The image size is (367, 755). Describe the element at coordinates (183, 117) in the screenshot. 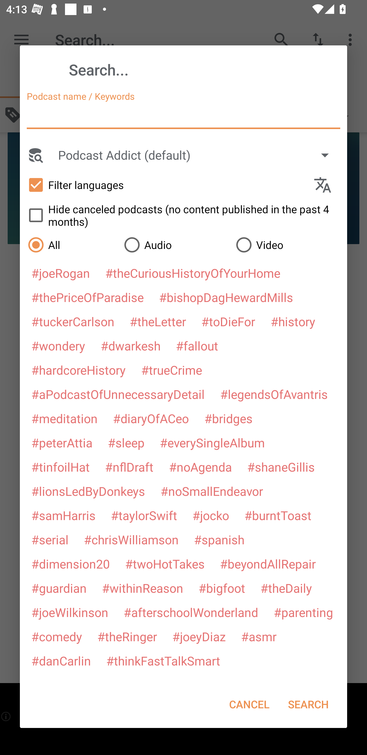

I see `Podcast name / Keywords` at that location.